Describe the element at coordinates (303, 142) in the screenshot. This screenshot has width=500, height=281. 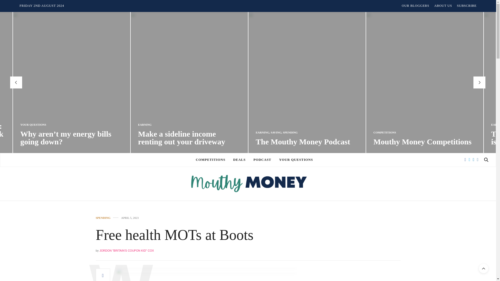
I see `The Mouthy Money Podcast` at that location.